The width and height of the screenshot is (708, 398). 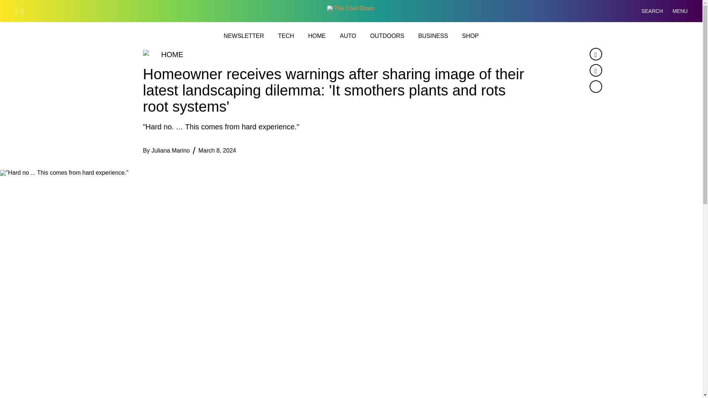 I want to click on Twitter, so click(x=595, y=70).